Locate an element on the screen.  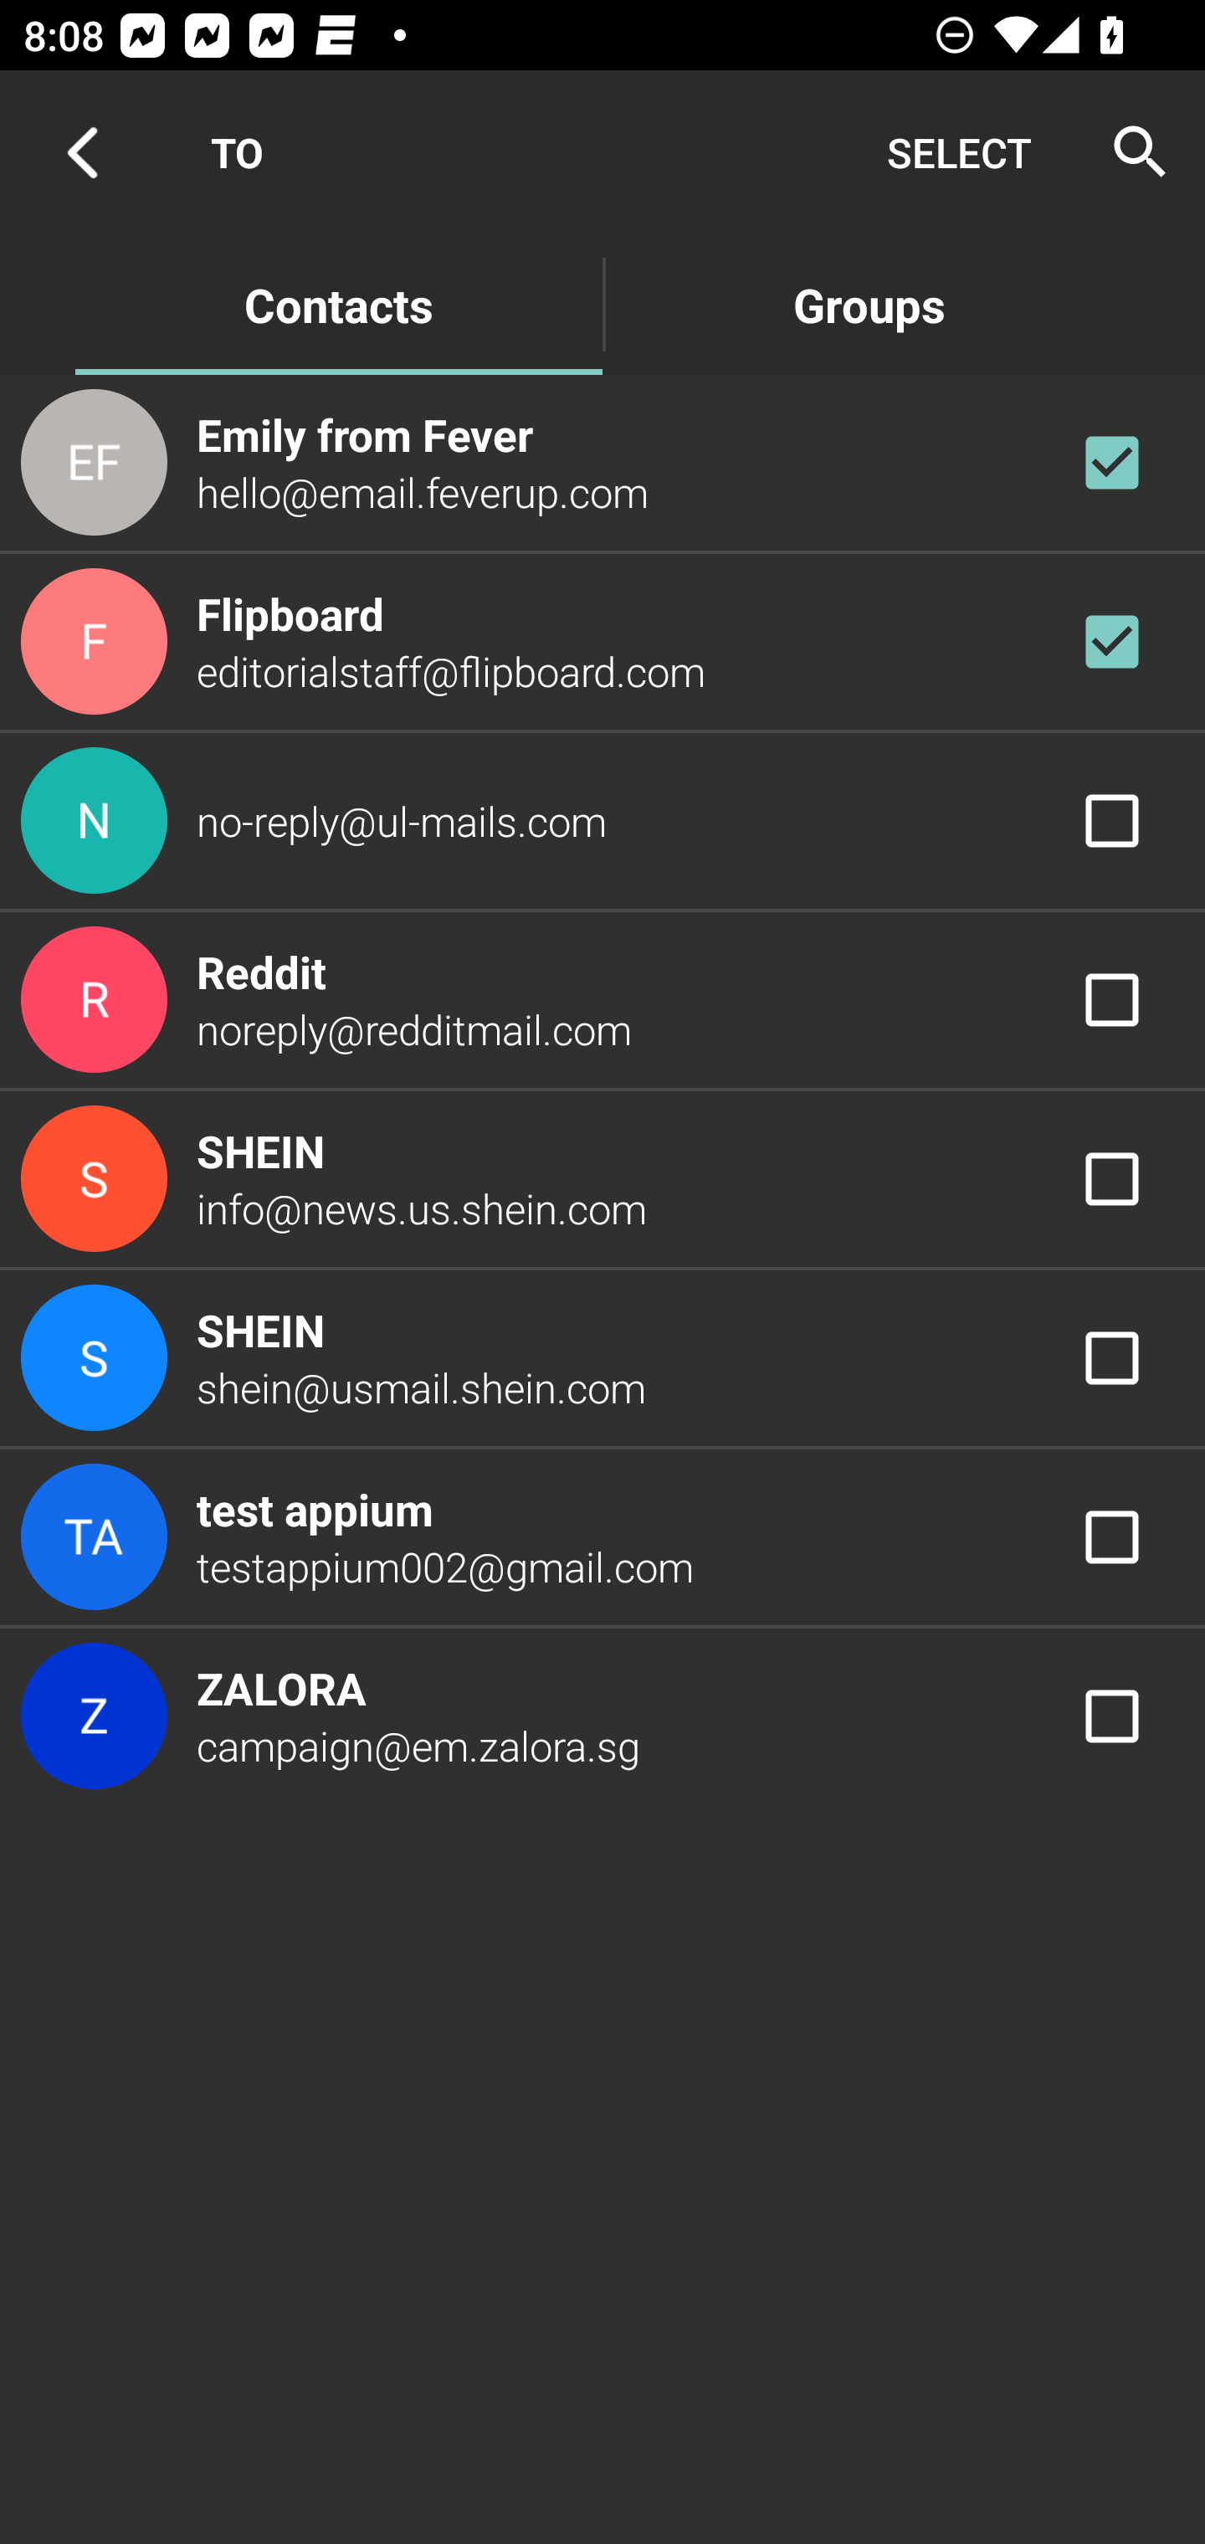
Reddit noreply@redditmail.com is located at coordinates (602, 1001).